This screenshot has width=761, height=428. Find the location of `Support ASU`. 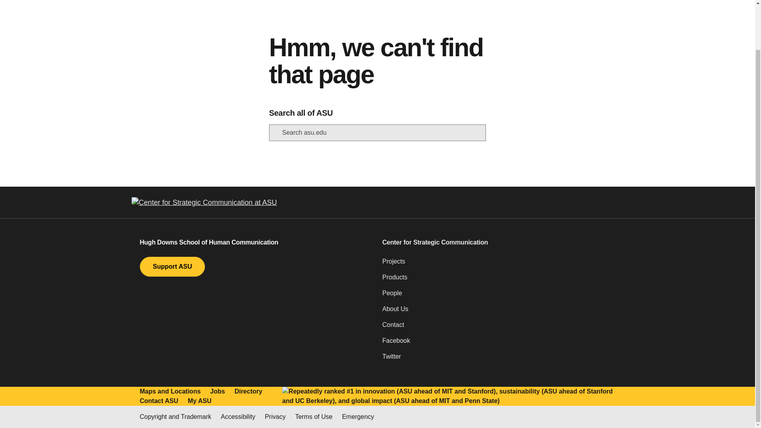

Support ASU is located at coordinates (172, 266).